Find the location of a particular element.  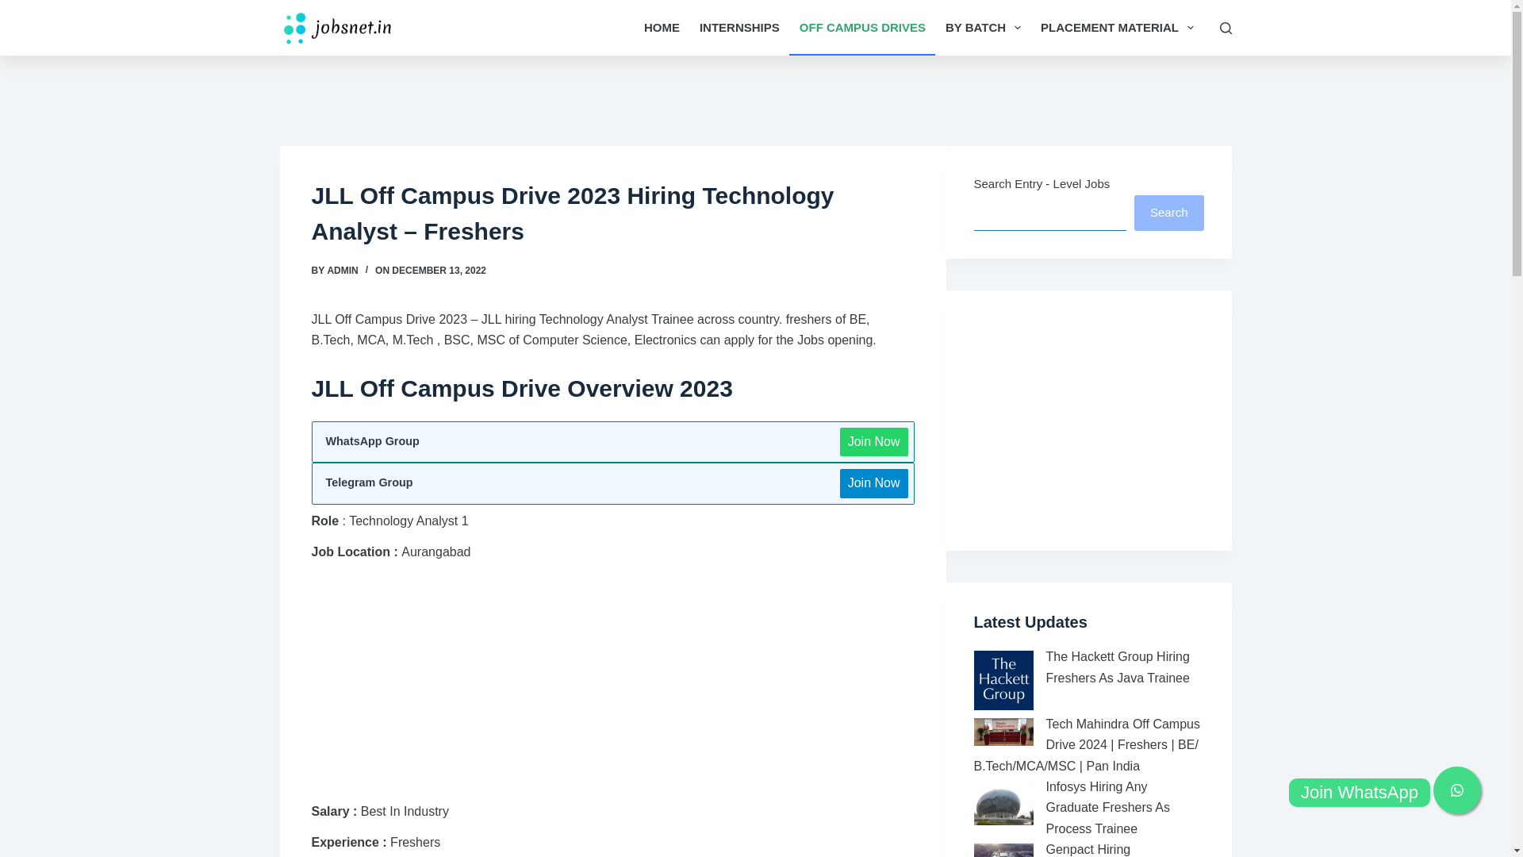

Advertisement is located at coordinates (612, 684).